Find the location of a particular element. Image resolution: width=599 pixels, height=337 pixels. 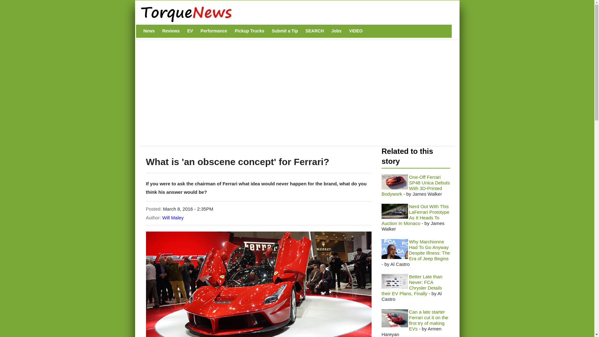

Pickup Trucks is located at coordinates (249, 31).